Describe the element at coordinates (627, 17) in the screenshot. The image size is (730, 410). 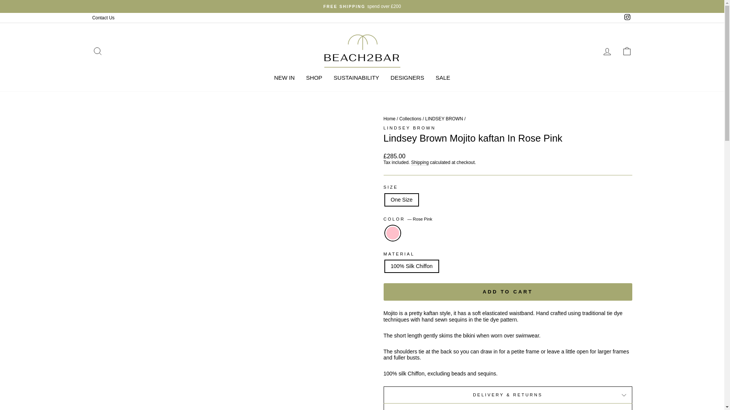
I see `Beach 2 Bar London  on Instagram` at that location.